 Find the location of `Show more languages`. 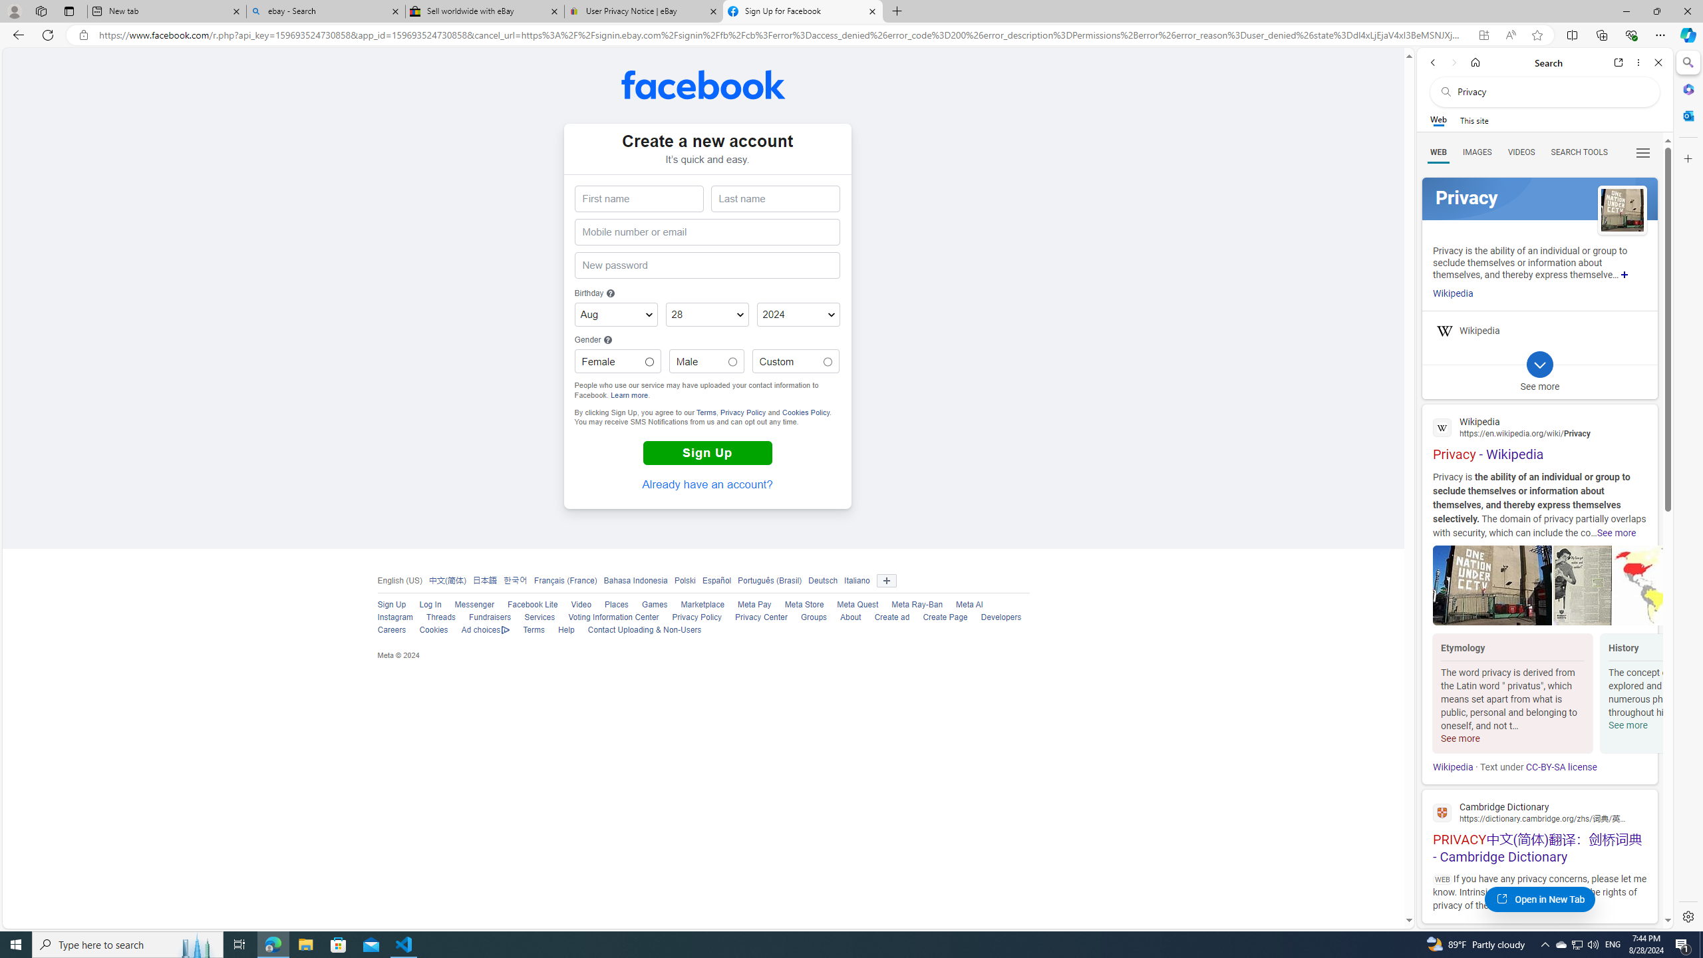

Show more languages is located at coordinates (886, 581).